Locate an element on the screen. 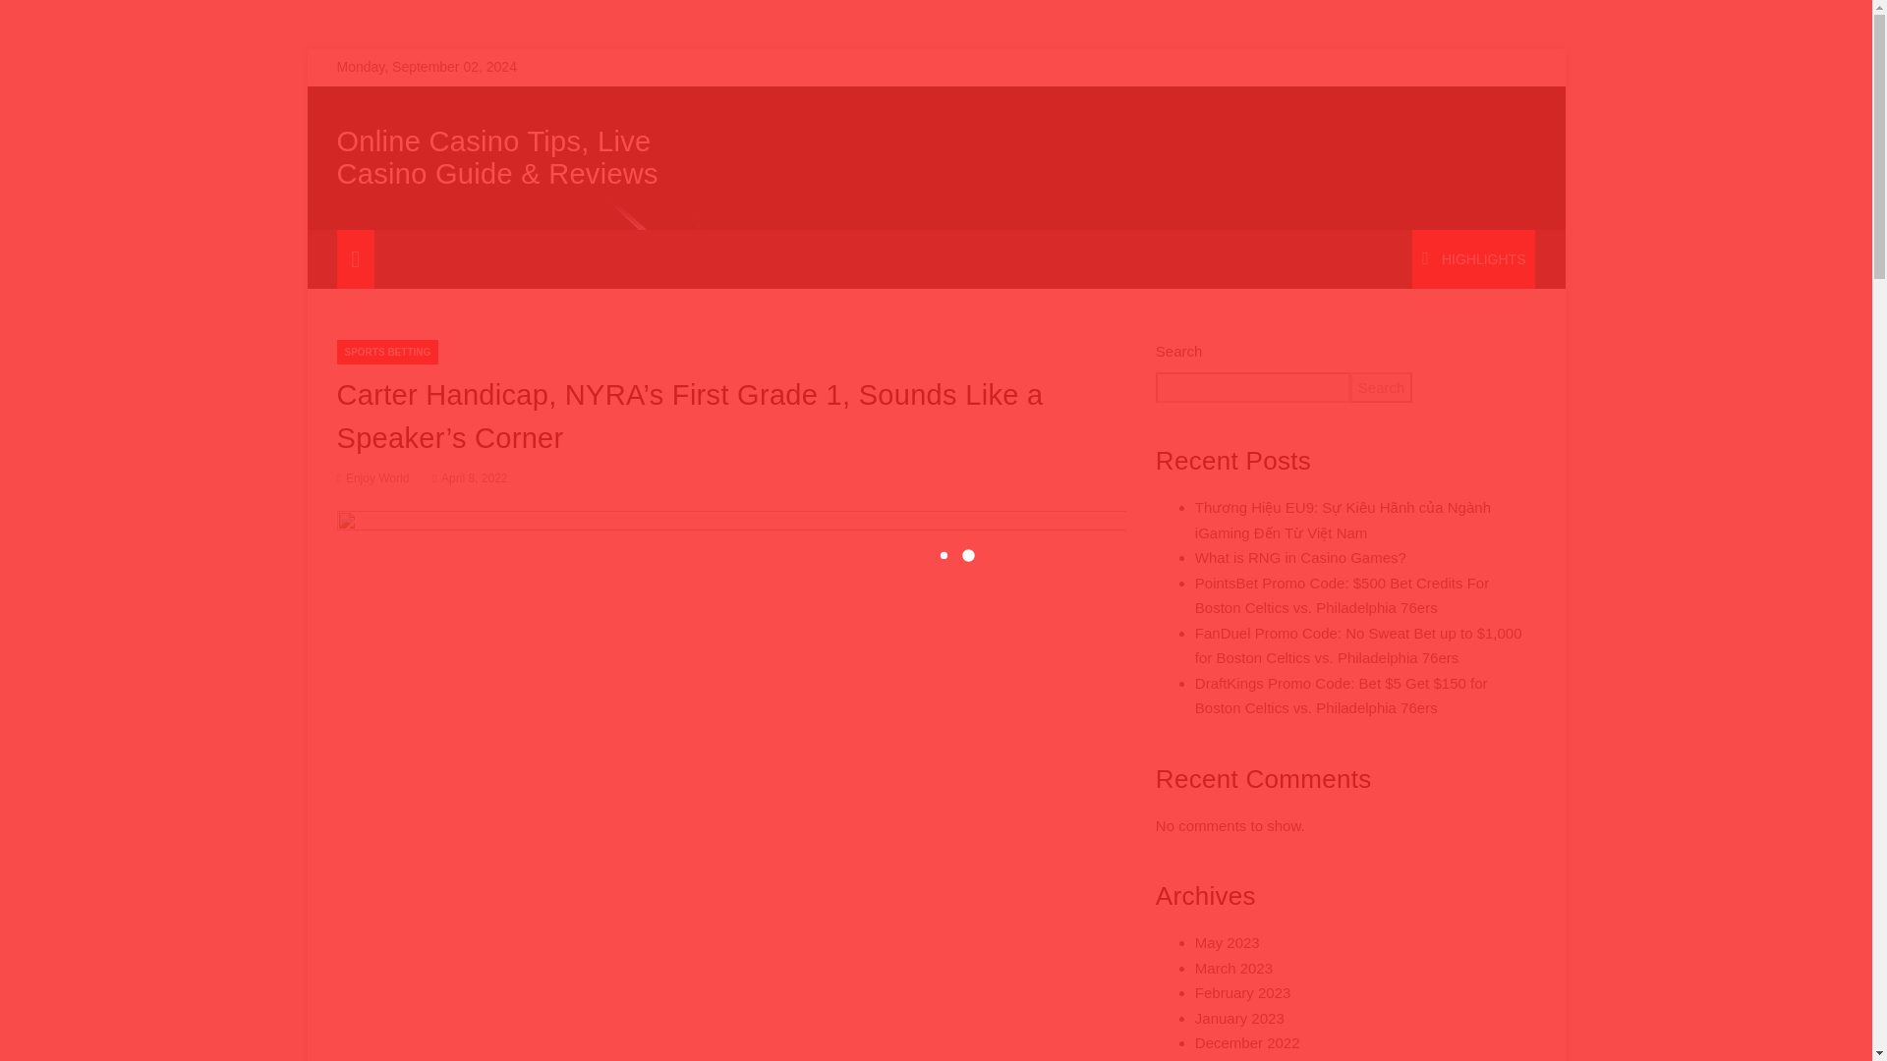  January 2023 is located at coordinates (1239, 1018).